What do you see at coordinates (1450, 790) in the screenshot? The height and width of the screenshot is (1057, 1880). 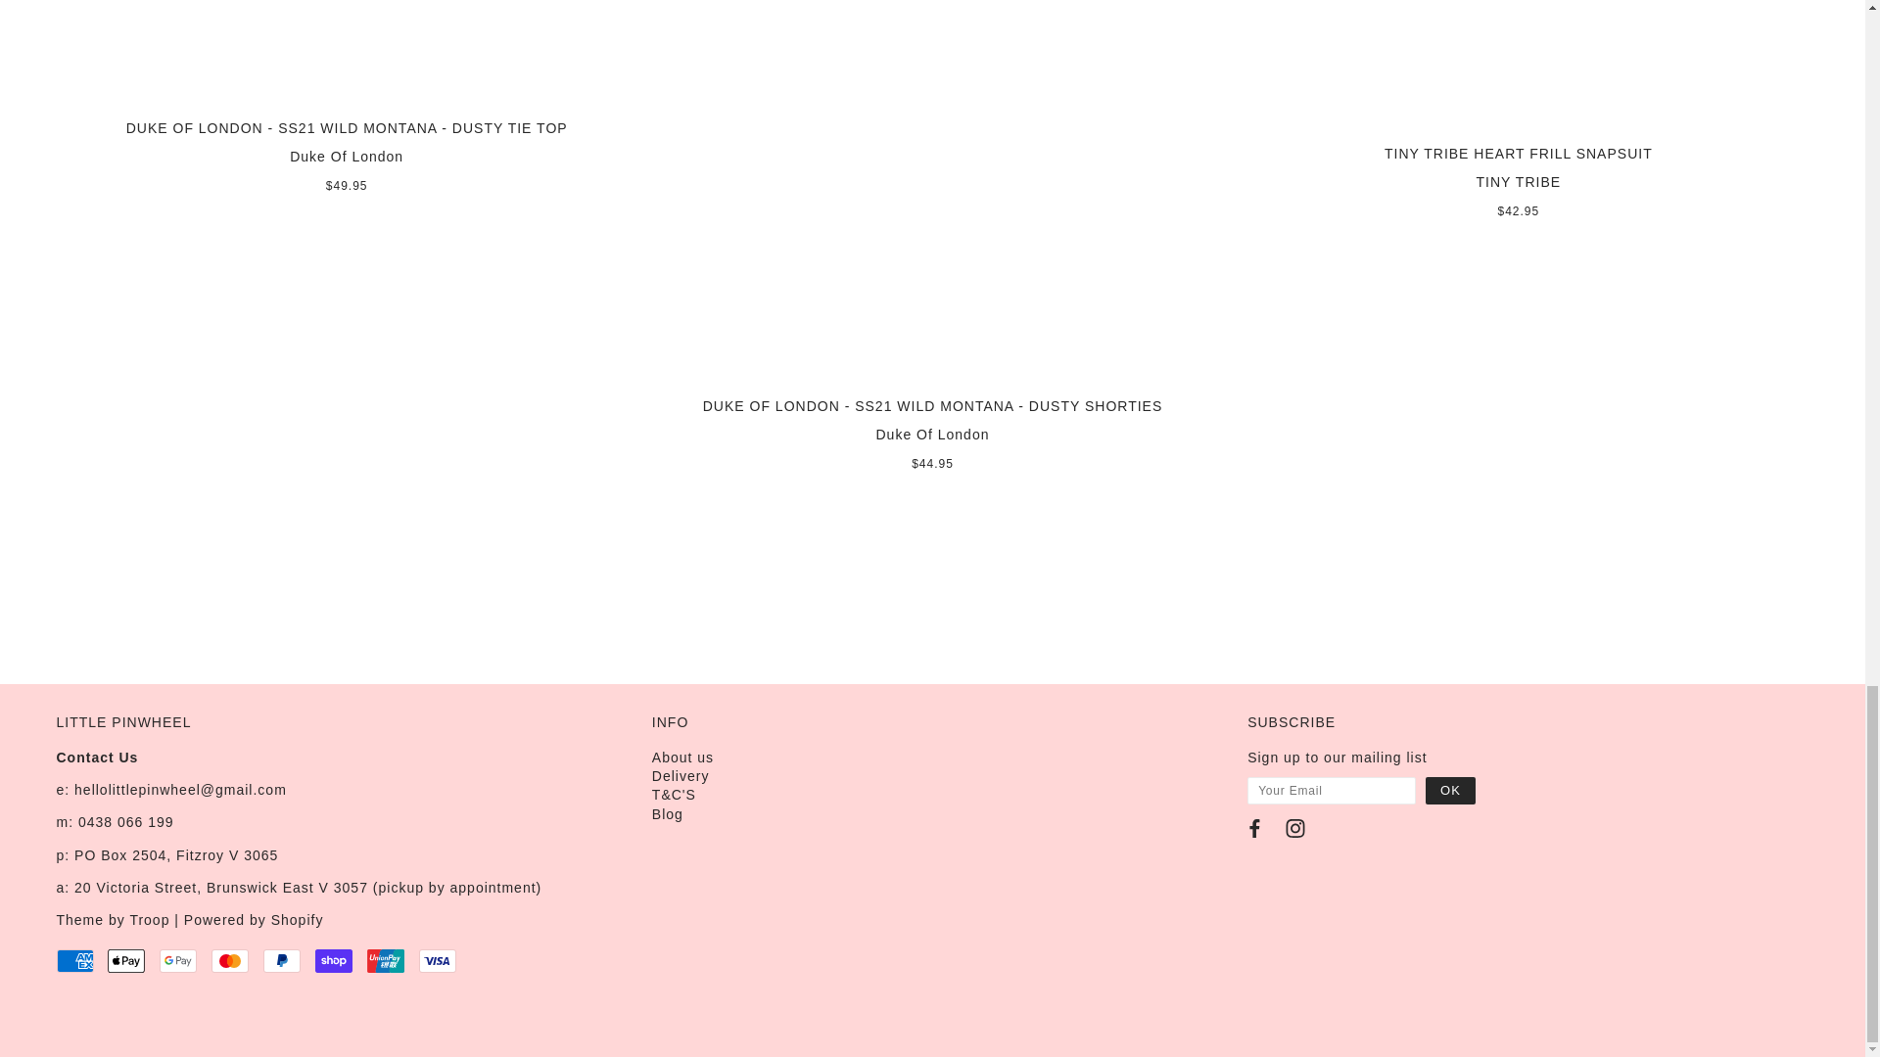 I see `OK` at bounding box center [1450, 790].